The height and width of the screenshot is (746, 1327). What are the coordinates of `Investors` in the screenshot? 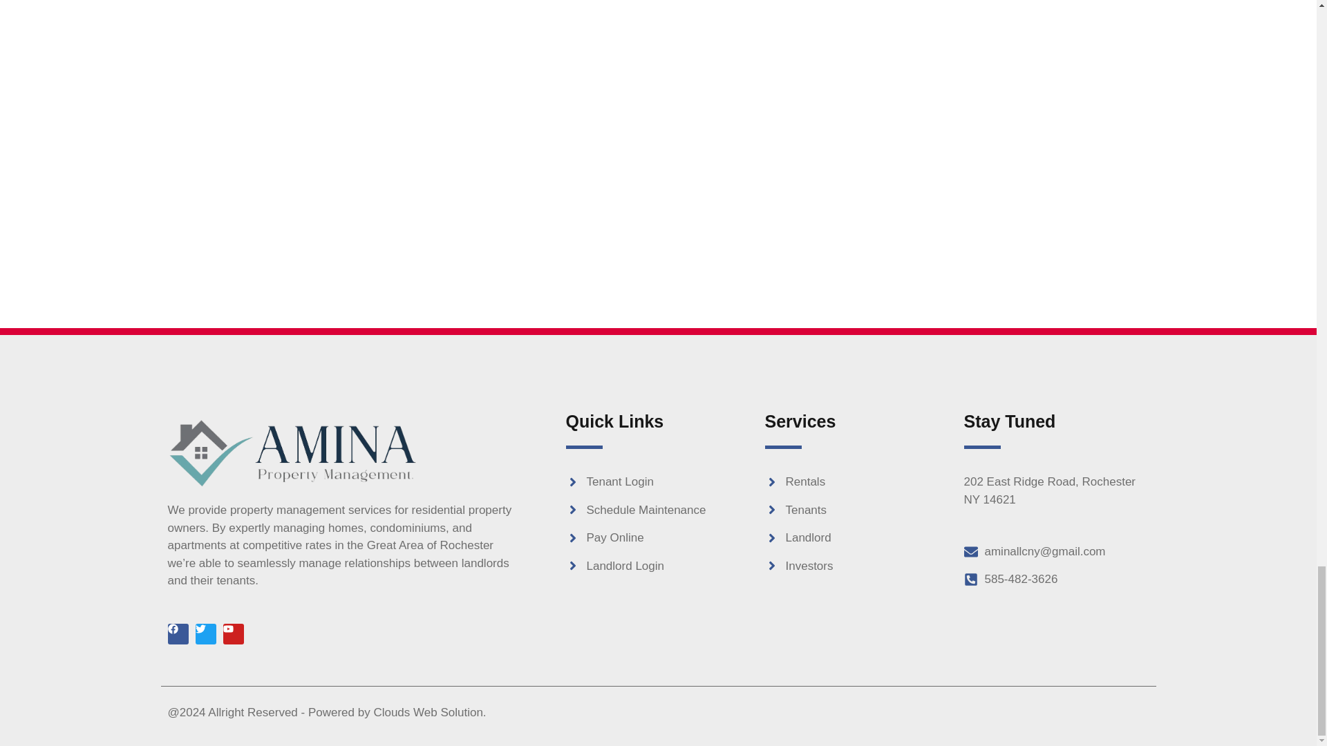 It's located at (857, 566).